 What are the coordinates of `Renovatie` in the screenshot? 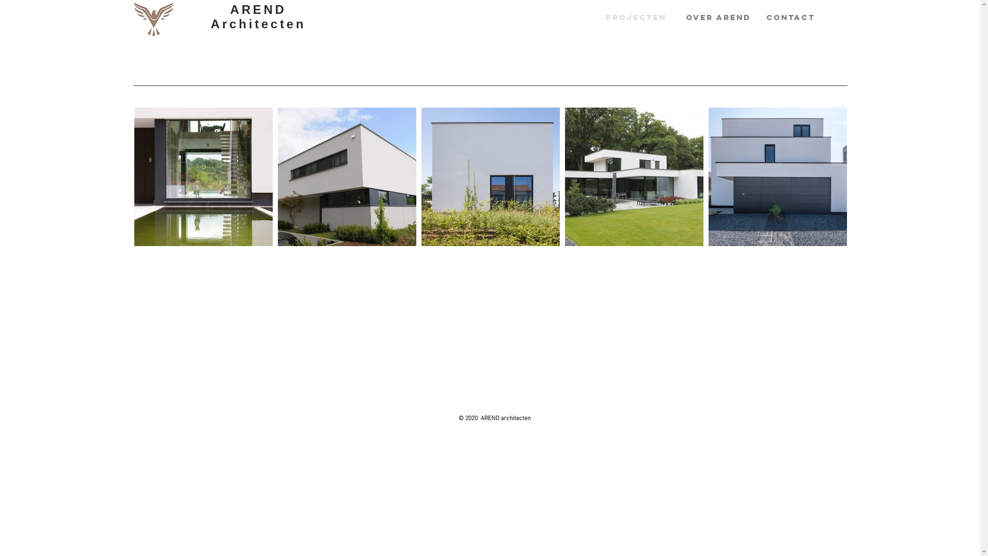 It's located at (814, 105).